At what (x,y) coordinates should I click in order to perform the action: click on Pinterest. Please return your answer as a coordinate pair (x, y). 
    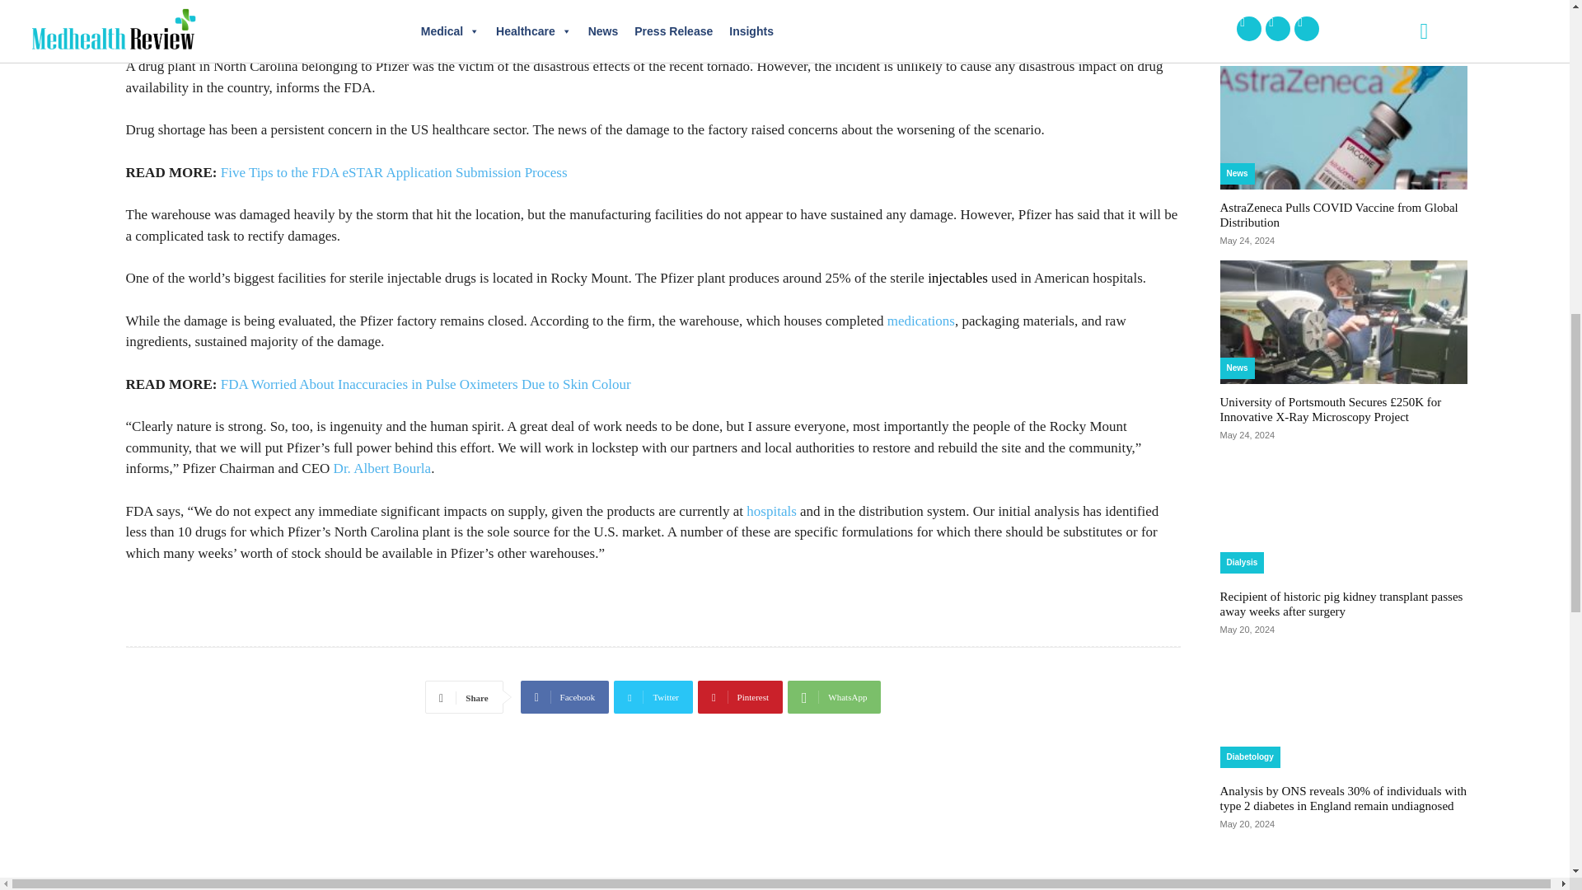
    Looking at the image, I should click on (740, 697).